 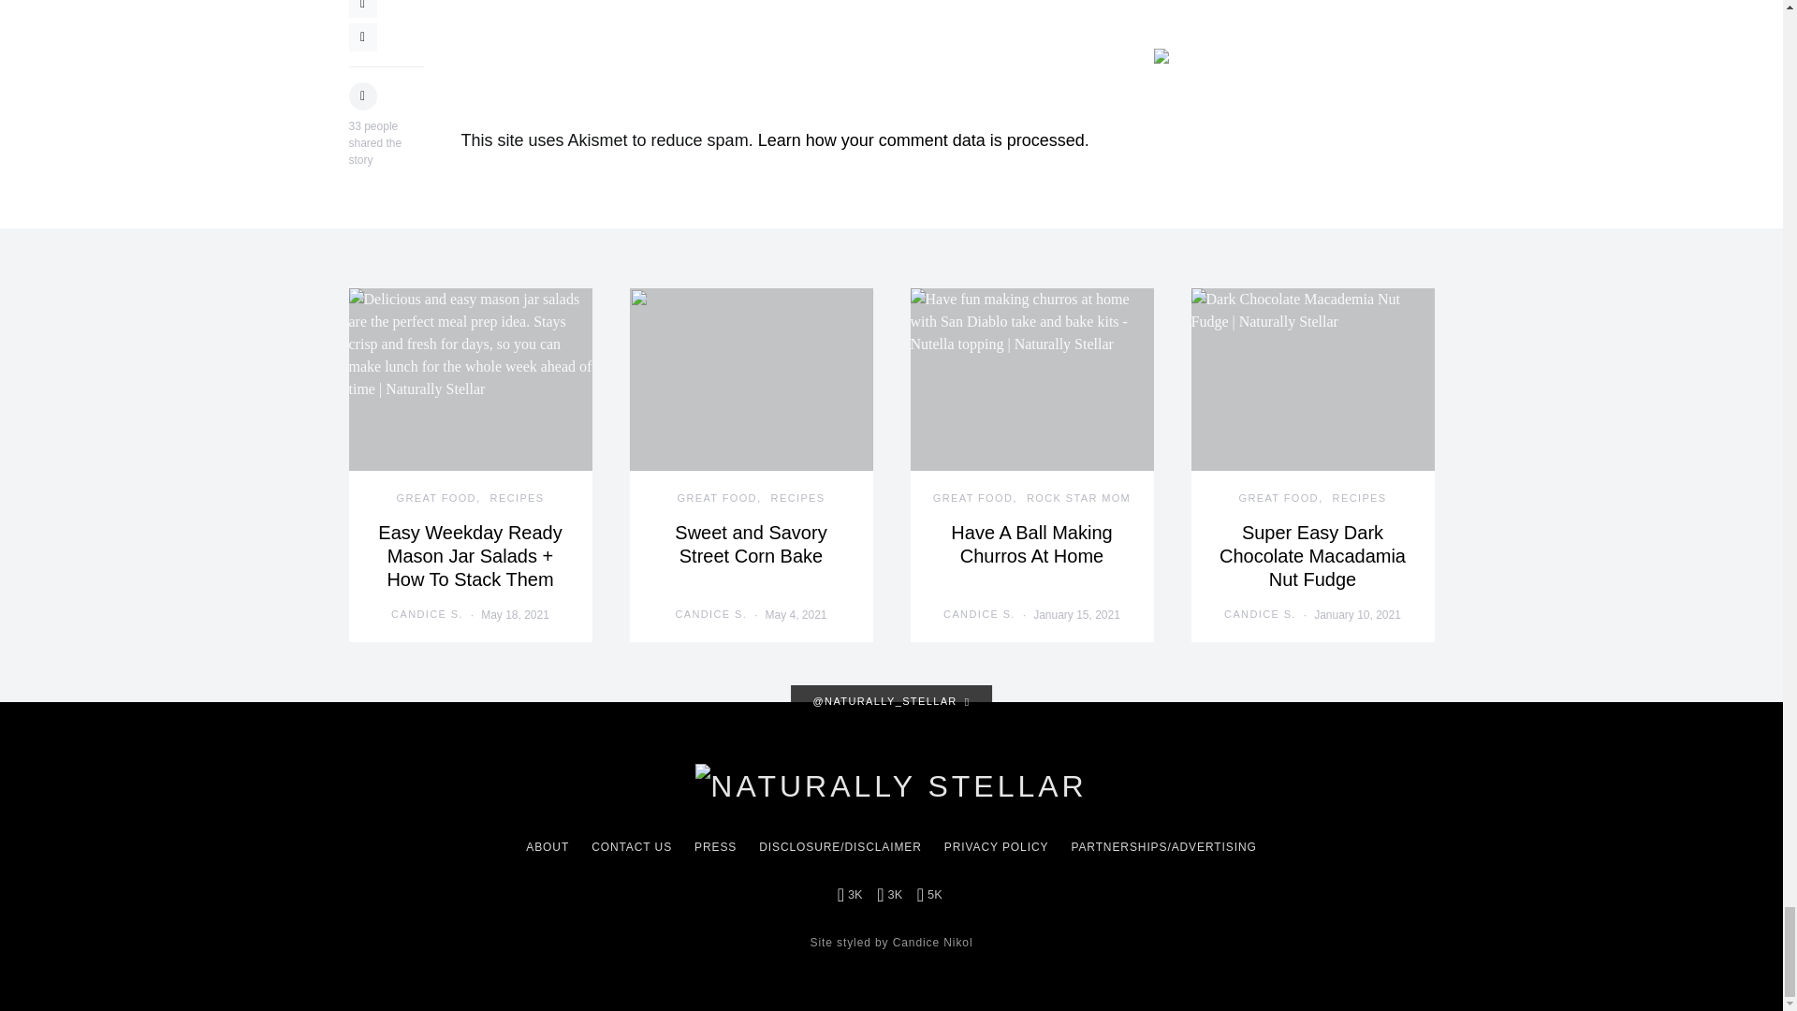 I want to click on Super Easy Dark Chocolate Macadamia Nut Fudge, so click(x=1312, y=556).